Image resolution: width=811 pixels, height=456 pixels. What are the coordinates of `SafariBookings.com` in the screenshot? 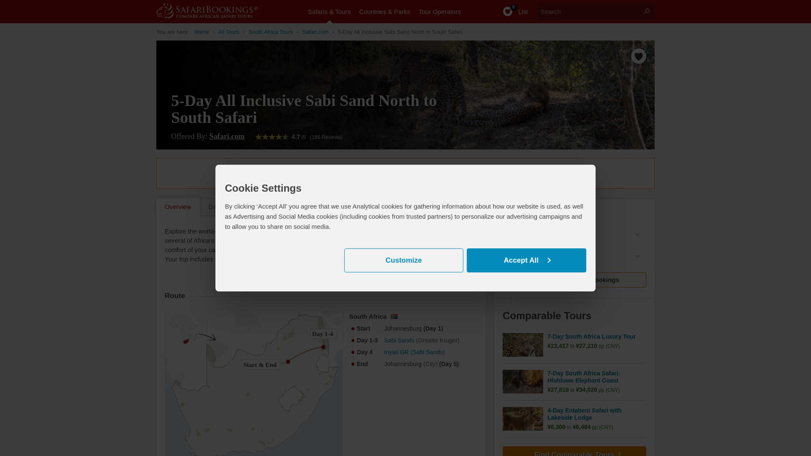 It's located at (202, 32).